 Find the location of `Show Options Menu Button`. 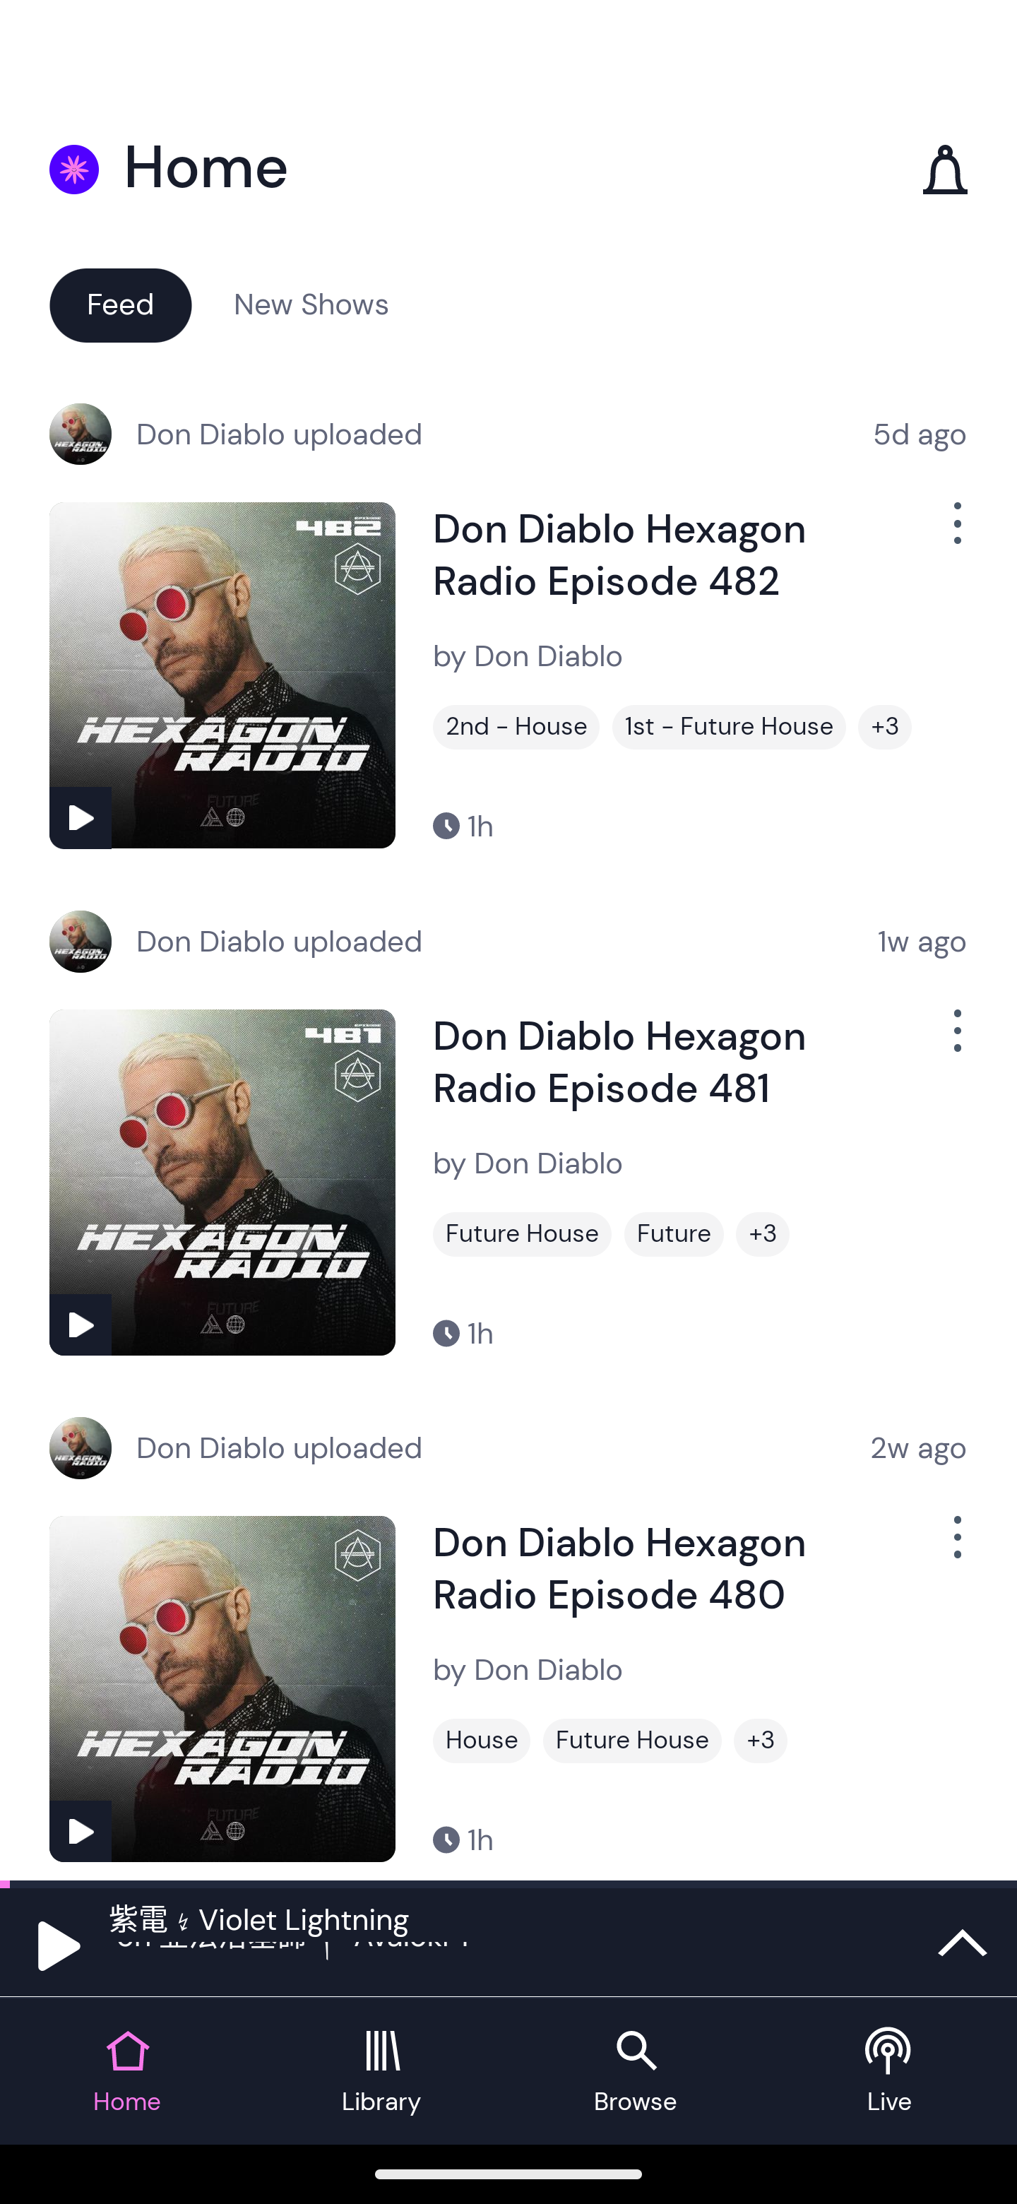

Show Options Menu Button is located at coordinates (955, 1548).